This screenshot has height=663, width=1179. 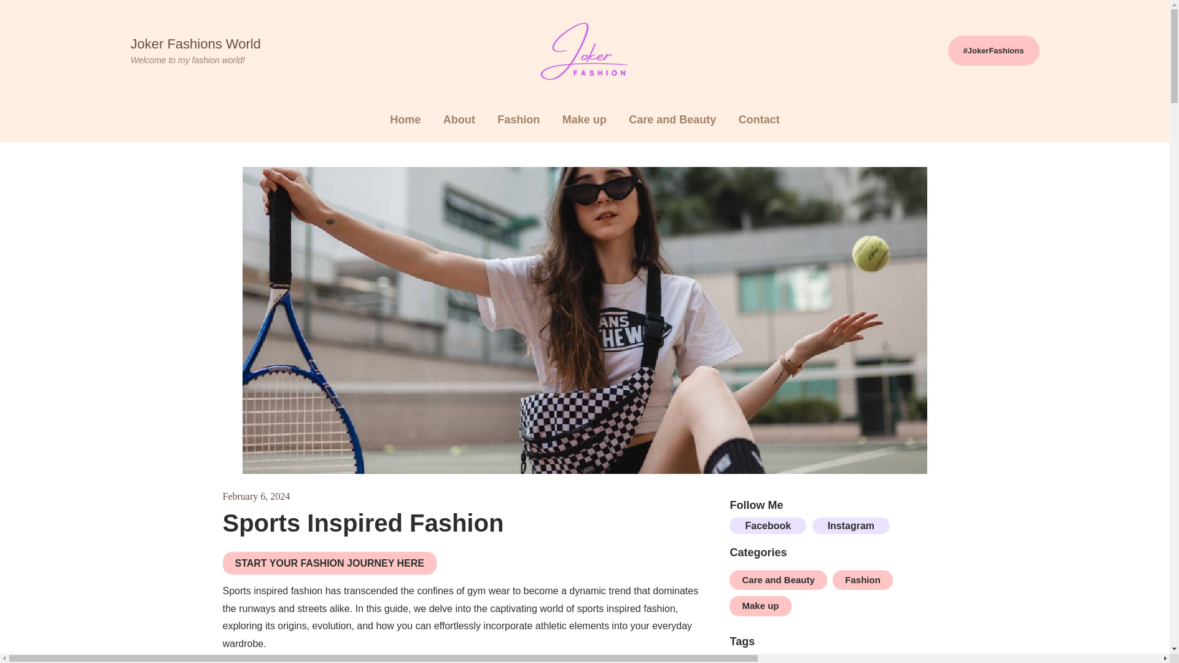 I want to click on Care and Beauty, so click(x=672, y=120).